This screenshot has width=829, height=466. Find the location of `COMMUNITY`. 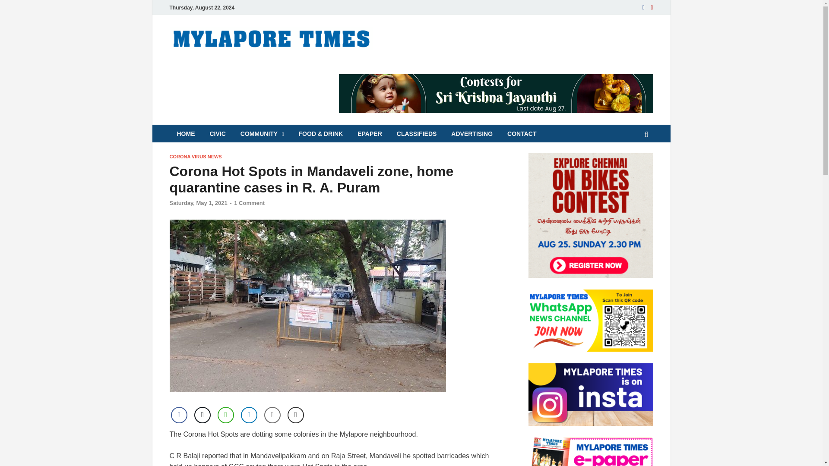

COMMUNITY is located at coordinates (262, 134).